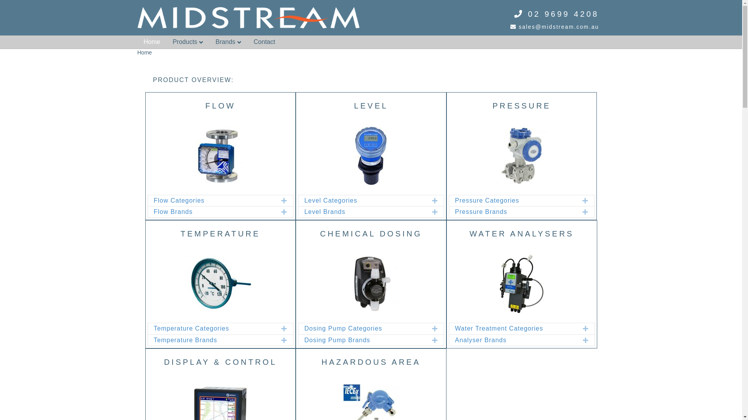 The height and width of the screenshot is (420, 748). What do you see at coordinates (221, 362) in the screenshot?
I see `DISPLAY & CONTROL` at bounding box center [221, 362].